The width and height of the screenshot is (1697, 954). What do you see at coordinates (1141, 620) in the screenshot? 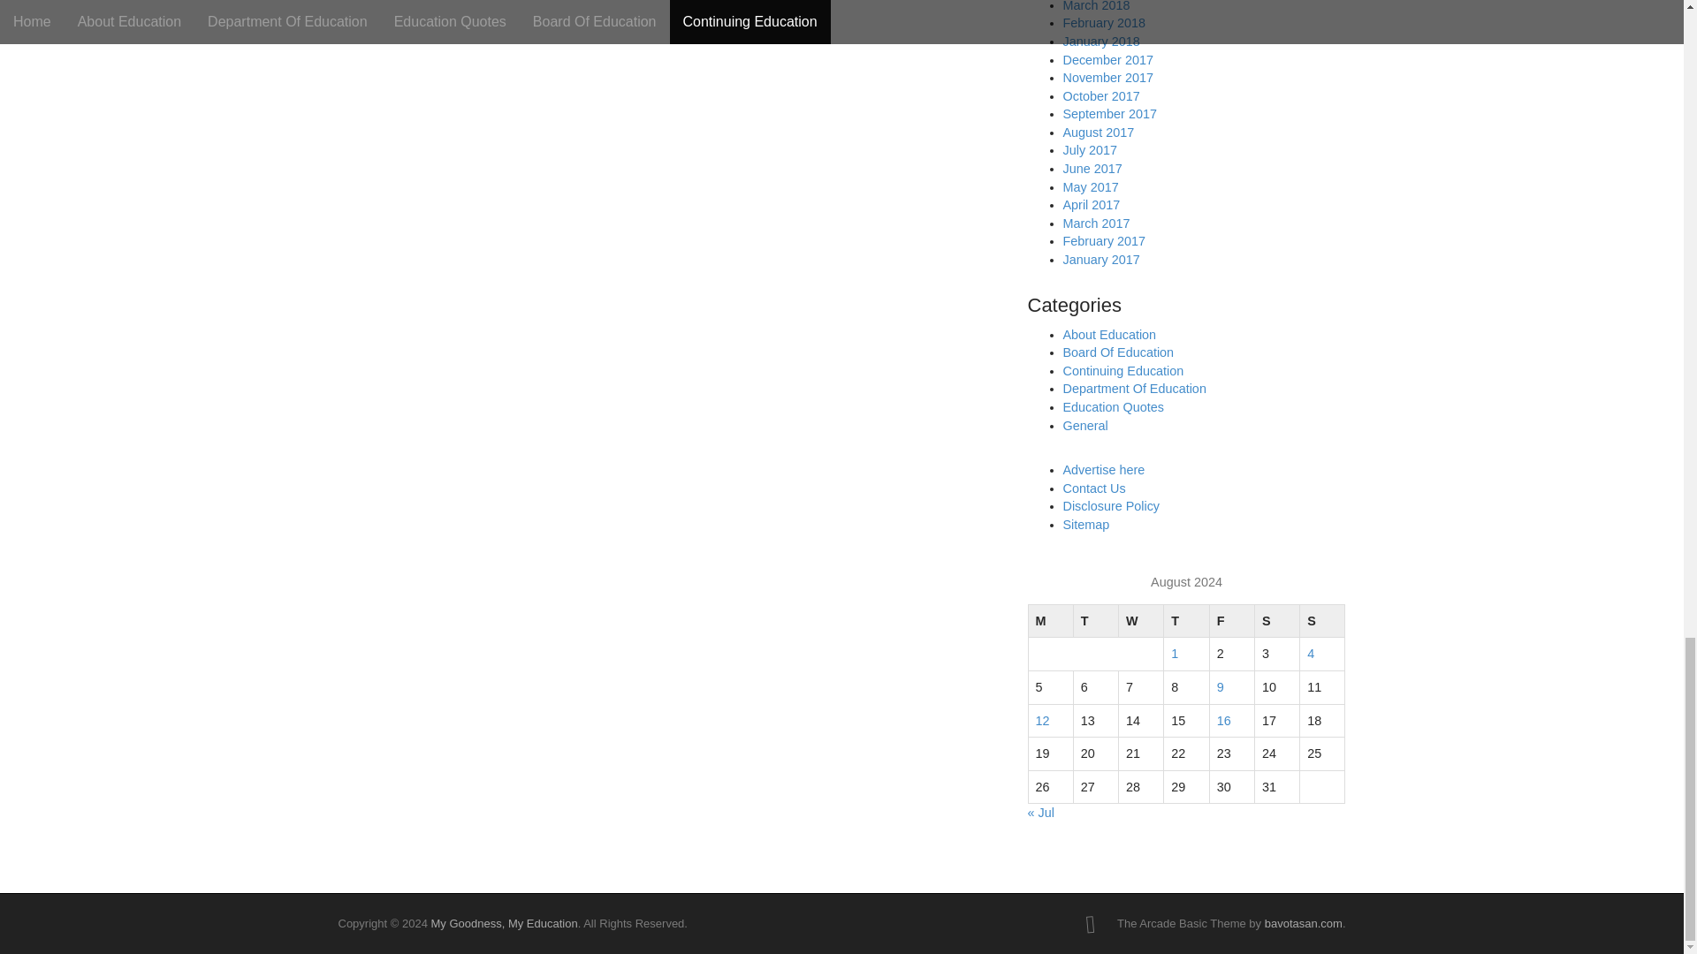
I see `Wednesday` at bounding box center [1141, 620].